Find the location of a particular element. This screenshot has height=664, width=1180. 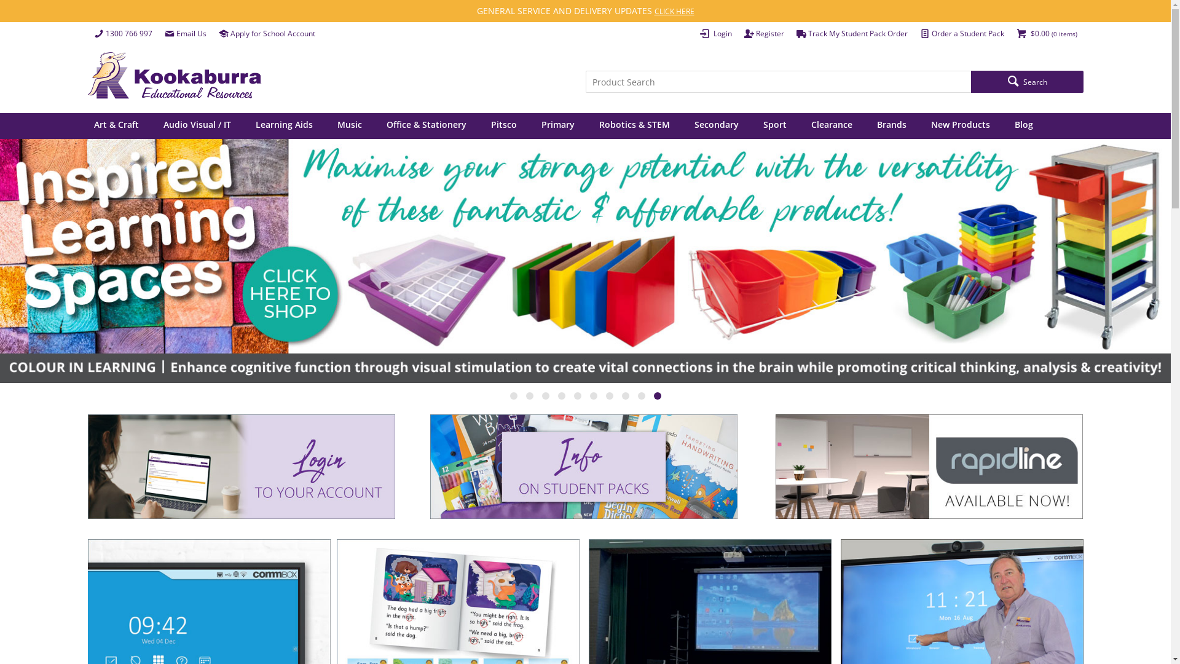

New Products is located at coordinates (961, 126).